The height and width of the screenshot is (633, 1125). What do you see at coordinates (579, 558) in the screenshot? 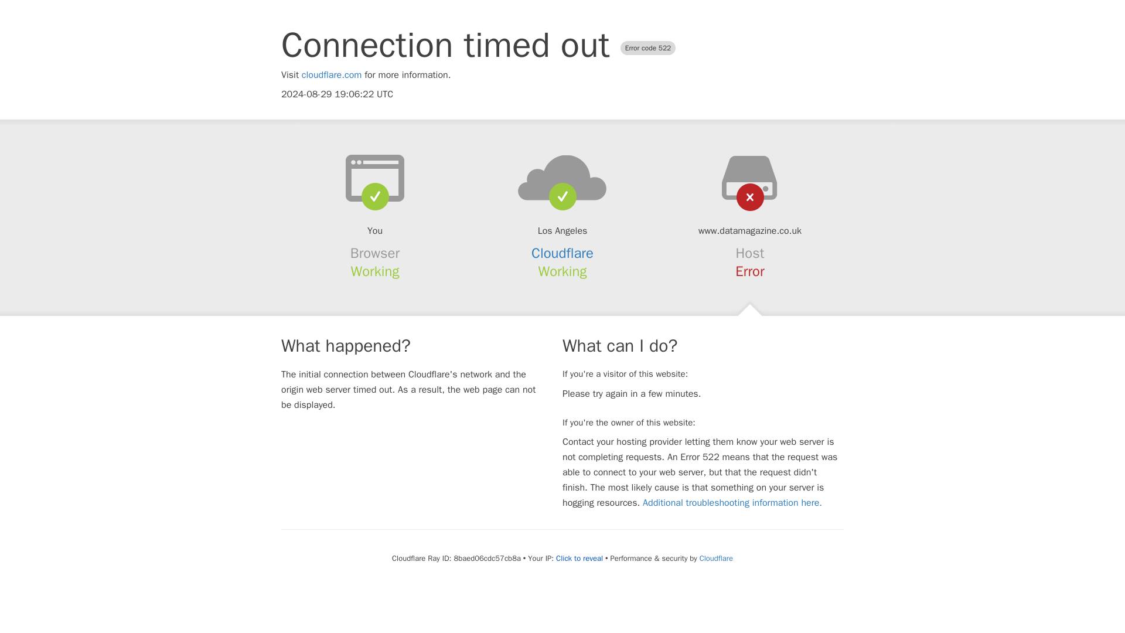
I see `Click to reveal` at bounding box center [579, 558].